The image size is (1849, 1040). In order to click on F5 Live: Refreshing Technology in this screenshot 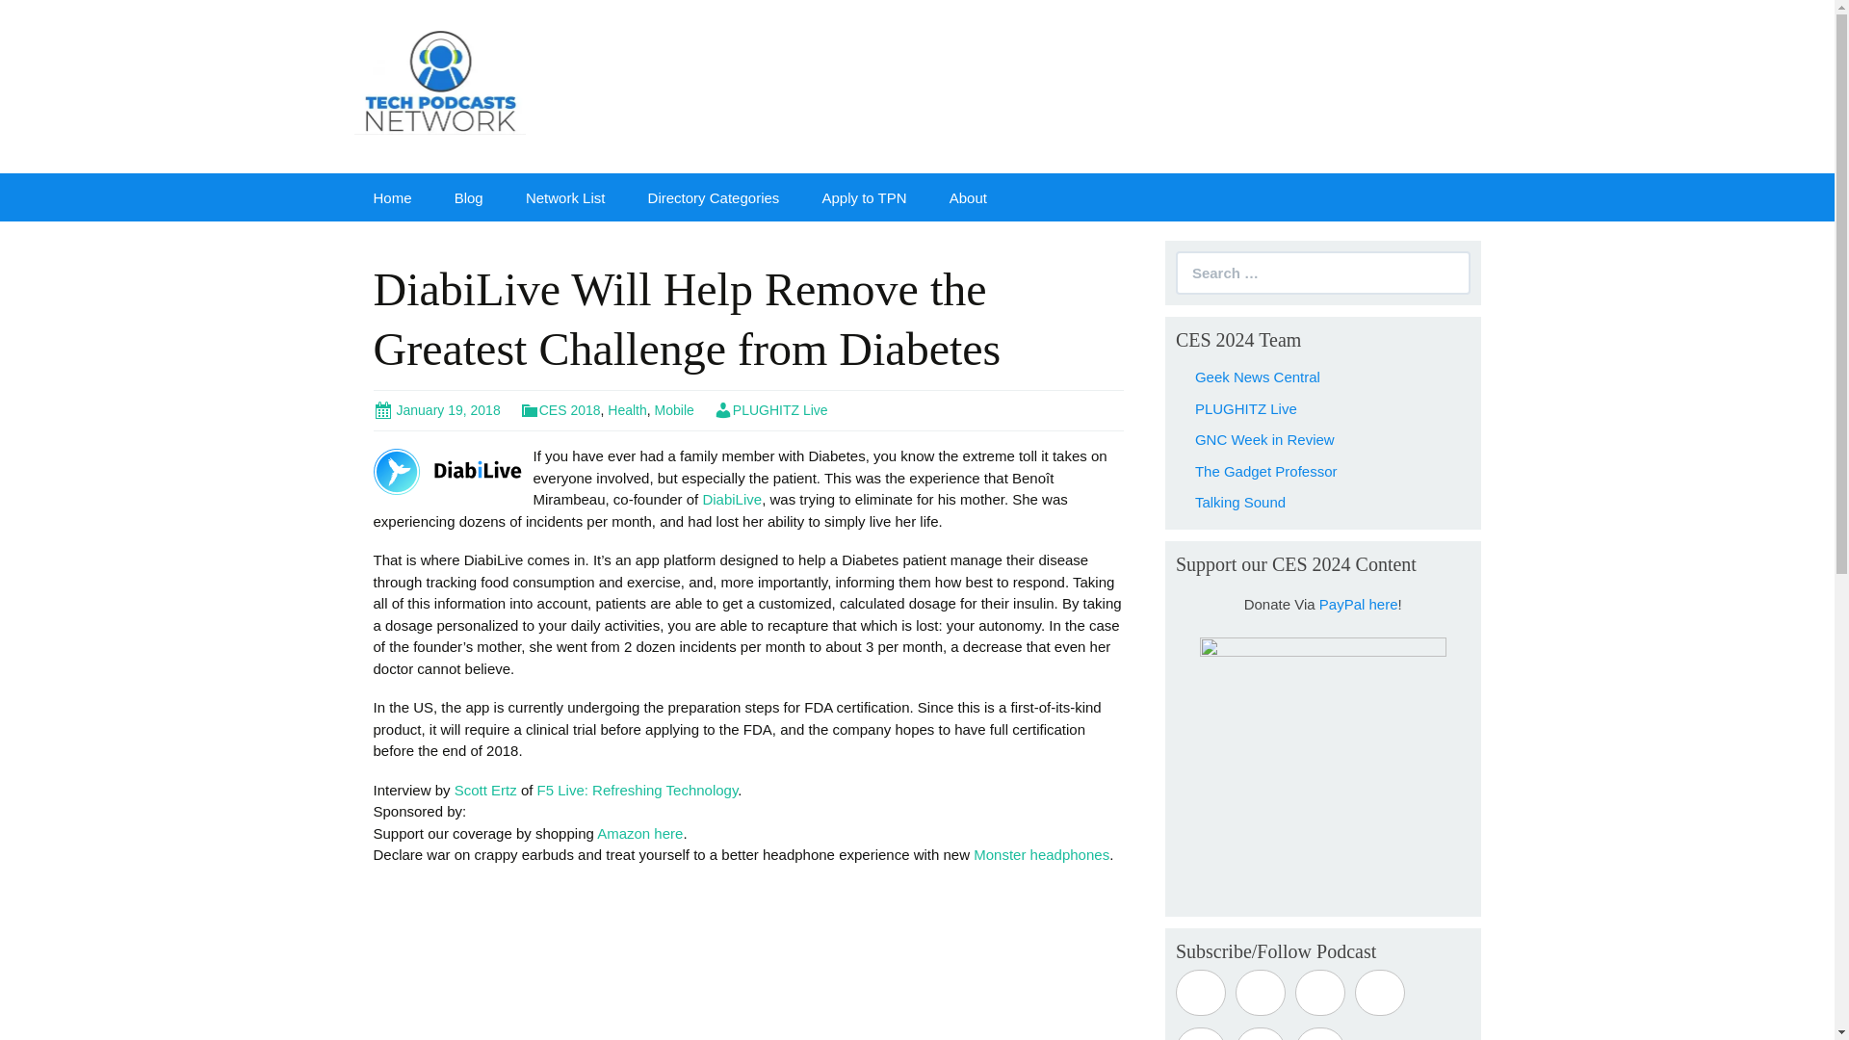, I will do `click(638, 790)`.